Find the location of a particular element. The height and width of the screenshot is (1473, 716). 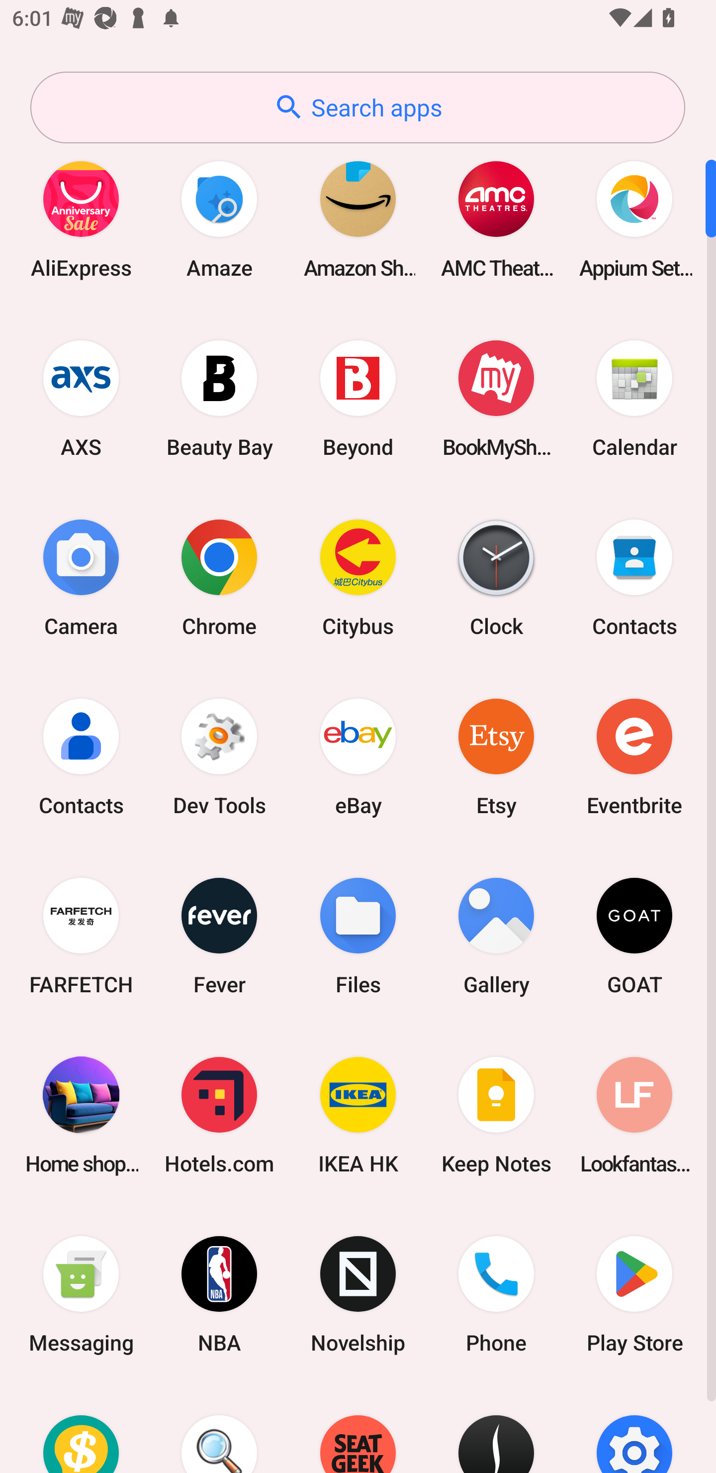

Phone is located at coordinates (496, 1295).